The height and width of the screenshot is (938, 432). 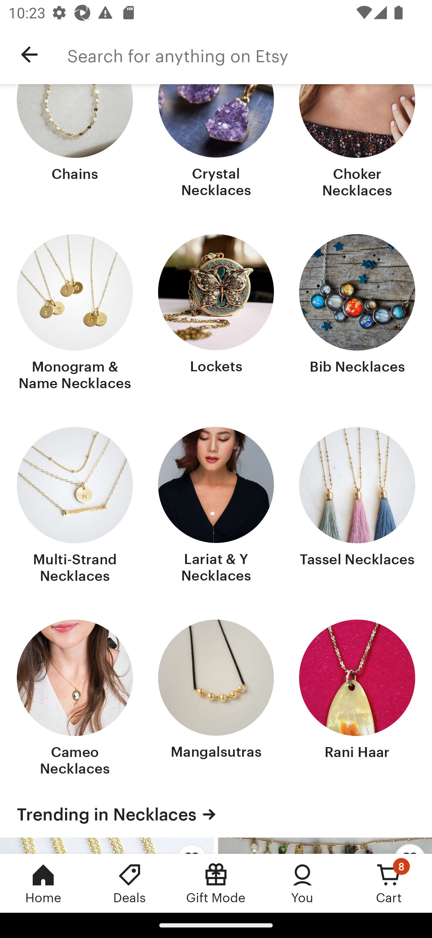 I want to click on Gift Mode, so click(x=216, y=883).